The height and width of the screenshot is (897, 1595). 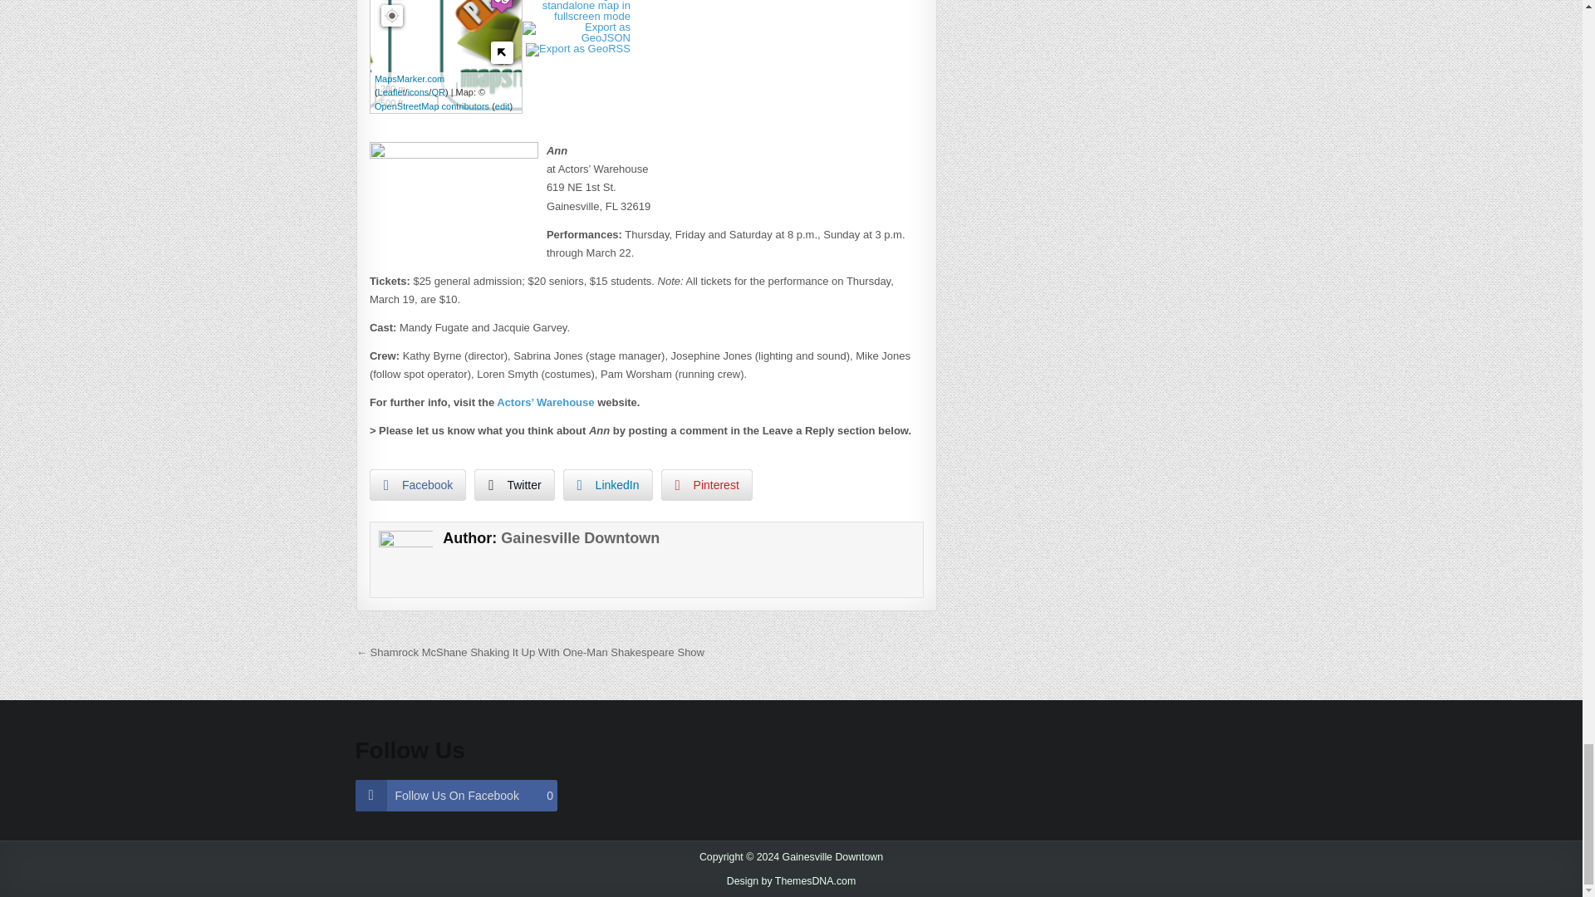 I want to click on Actors' Warehouse, so click(x=502, y=7).